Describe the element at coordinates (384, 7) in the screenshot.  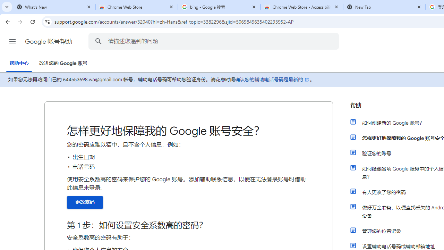
I see `New Tab` at that location.